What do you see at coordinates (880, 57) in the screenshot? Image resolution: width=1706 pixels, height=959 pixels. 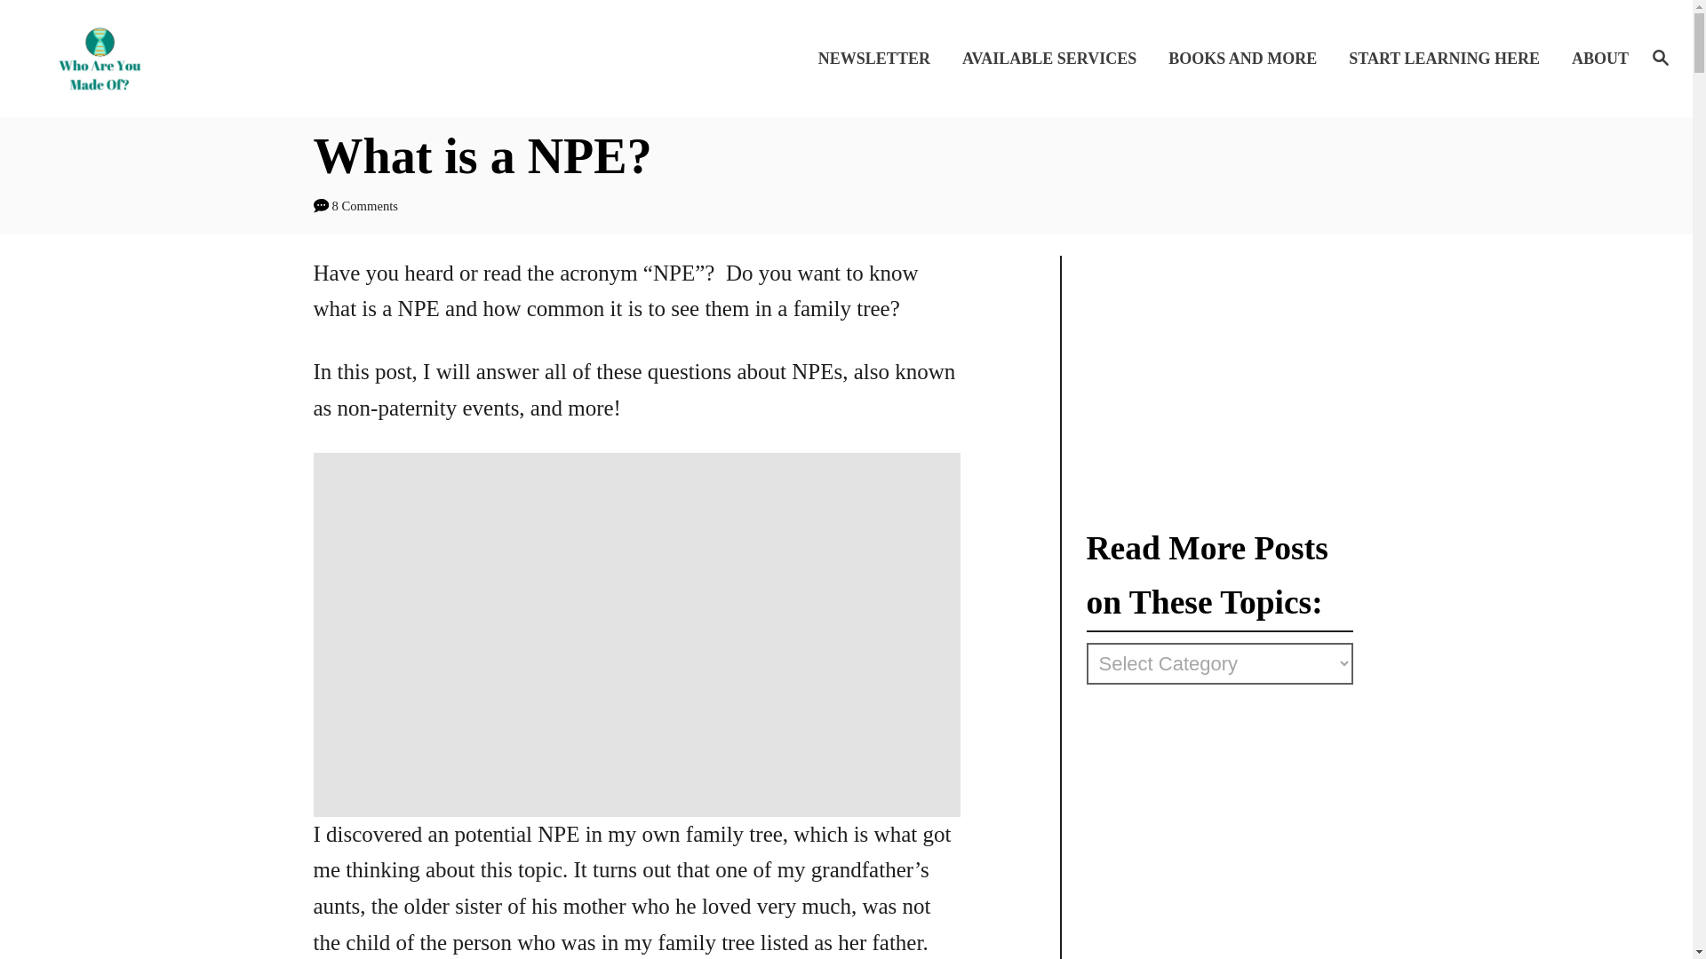 I see `NEWSLETTER` at bounding box center [880, 57].